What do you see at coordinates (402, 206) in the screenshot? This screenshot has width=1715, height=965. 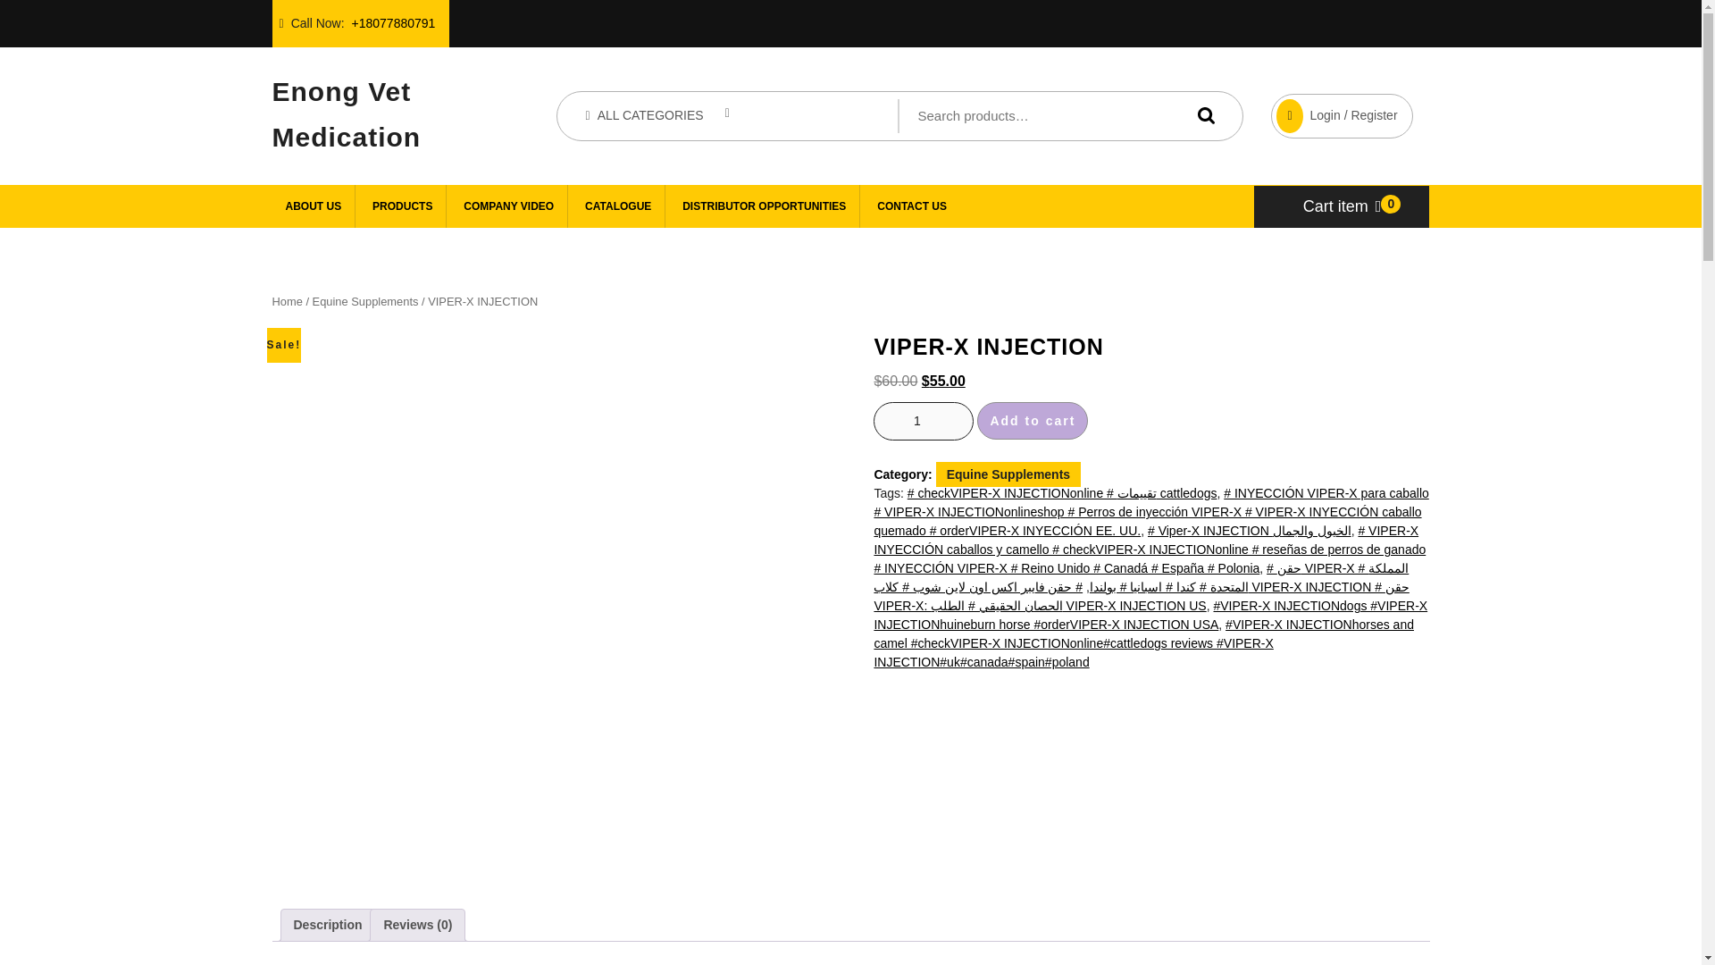 I see `PRODUCTS` at bounding box center [402, 206].